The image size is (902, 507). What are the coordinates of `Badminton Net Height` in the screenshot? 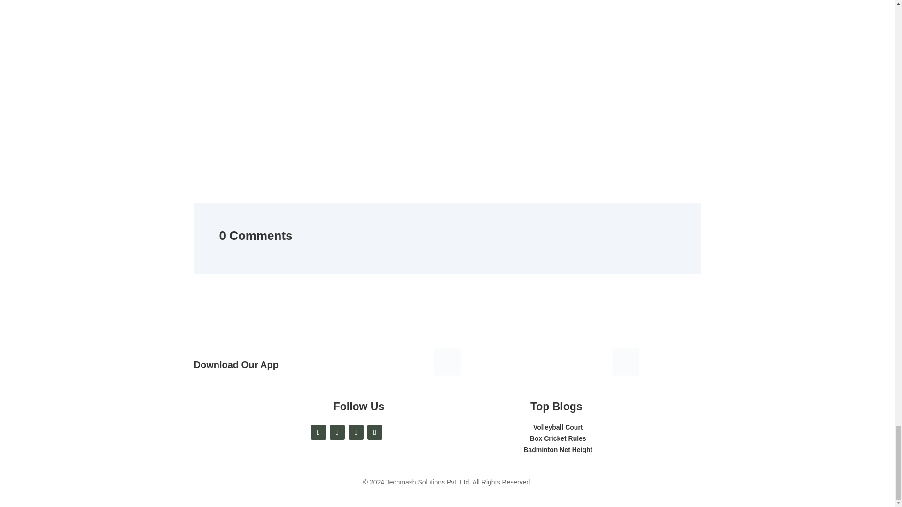 It's located at (558, 450).